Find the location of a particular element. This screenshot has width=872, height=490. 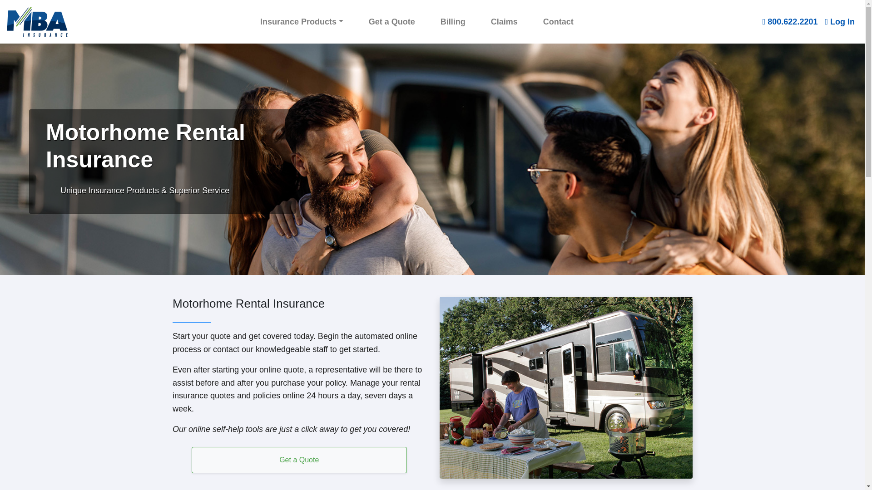

Claims is located at coordinates (504, 22).